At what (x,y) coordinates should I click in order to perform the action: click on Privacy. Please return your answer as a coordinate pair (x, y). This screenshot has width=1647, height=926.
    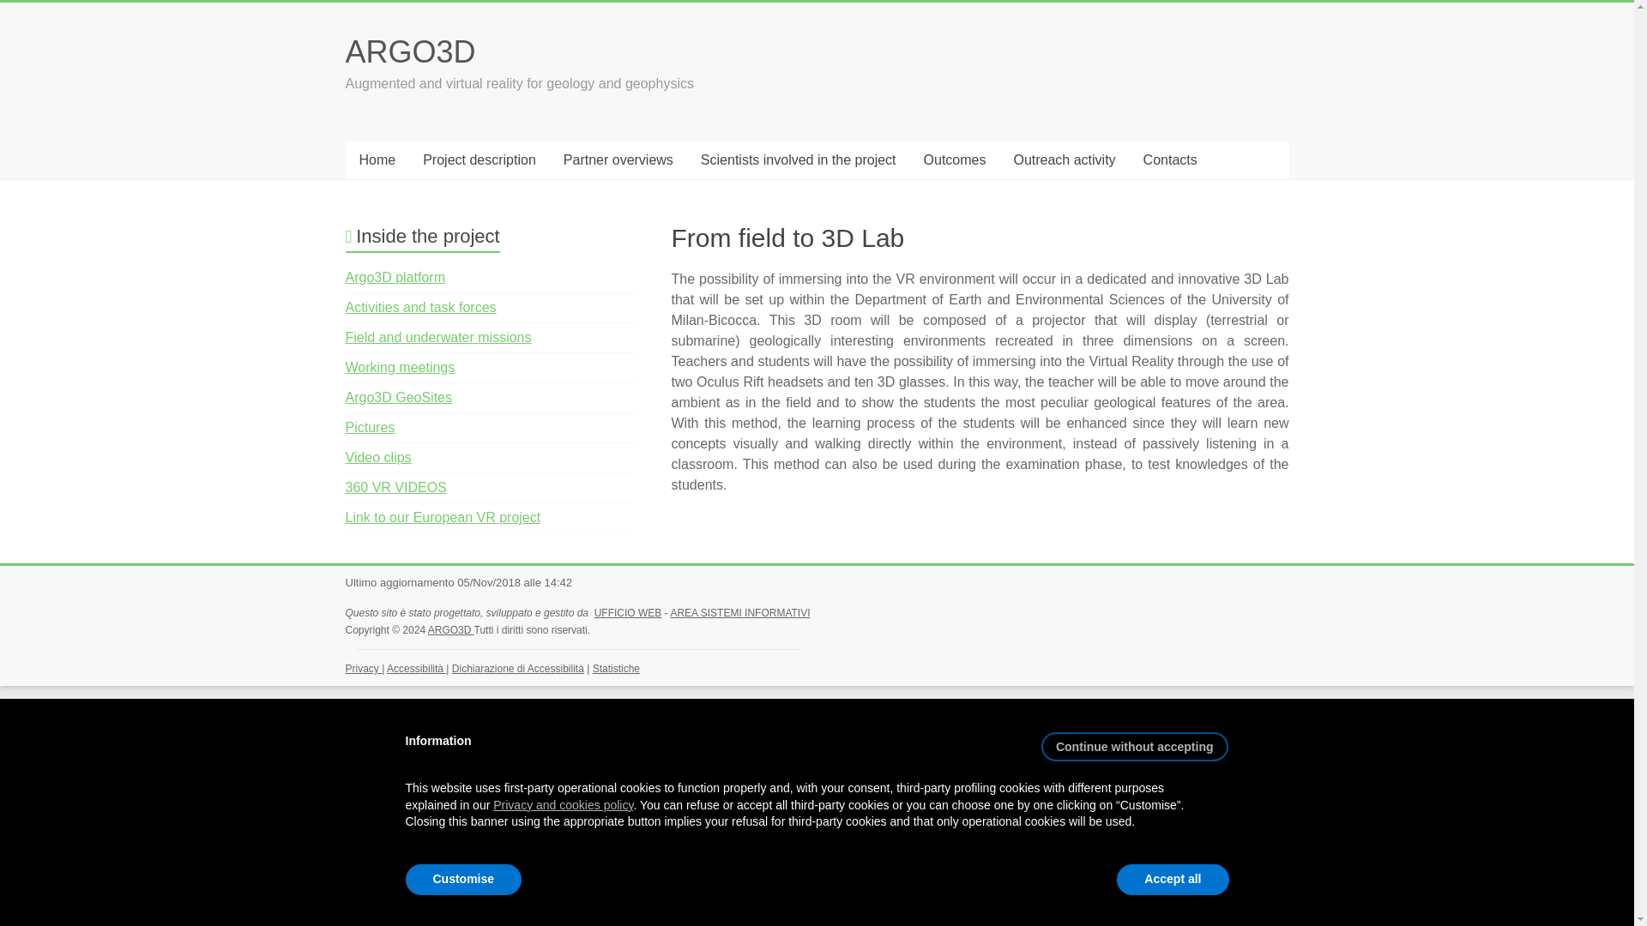
    Looking at the image, I should click on (363, 669).